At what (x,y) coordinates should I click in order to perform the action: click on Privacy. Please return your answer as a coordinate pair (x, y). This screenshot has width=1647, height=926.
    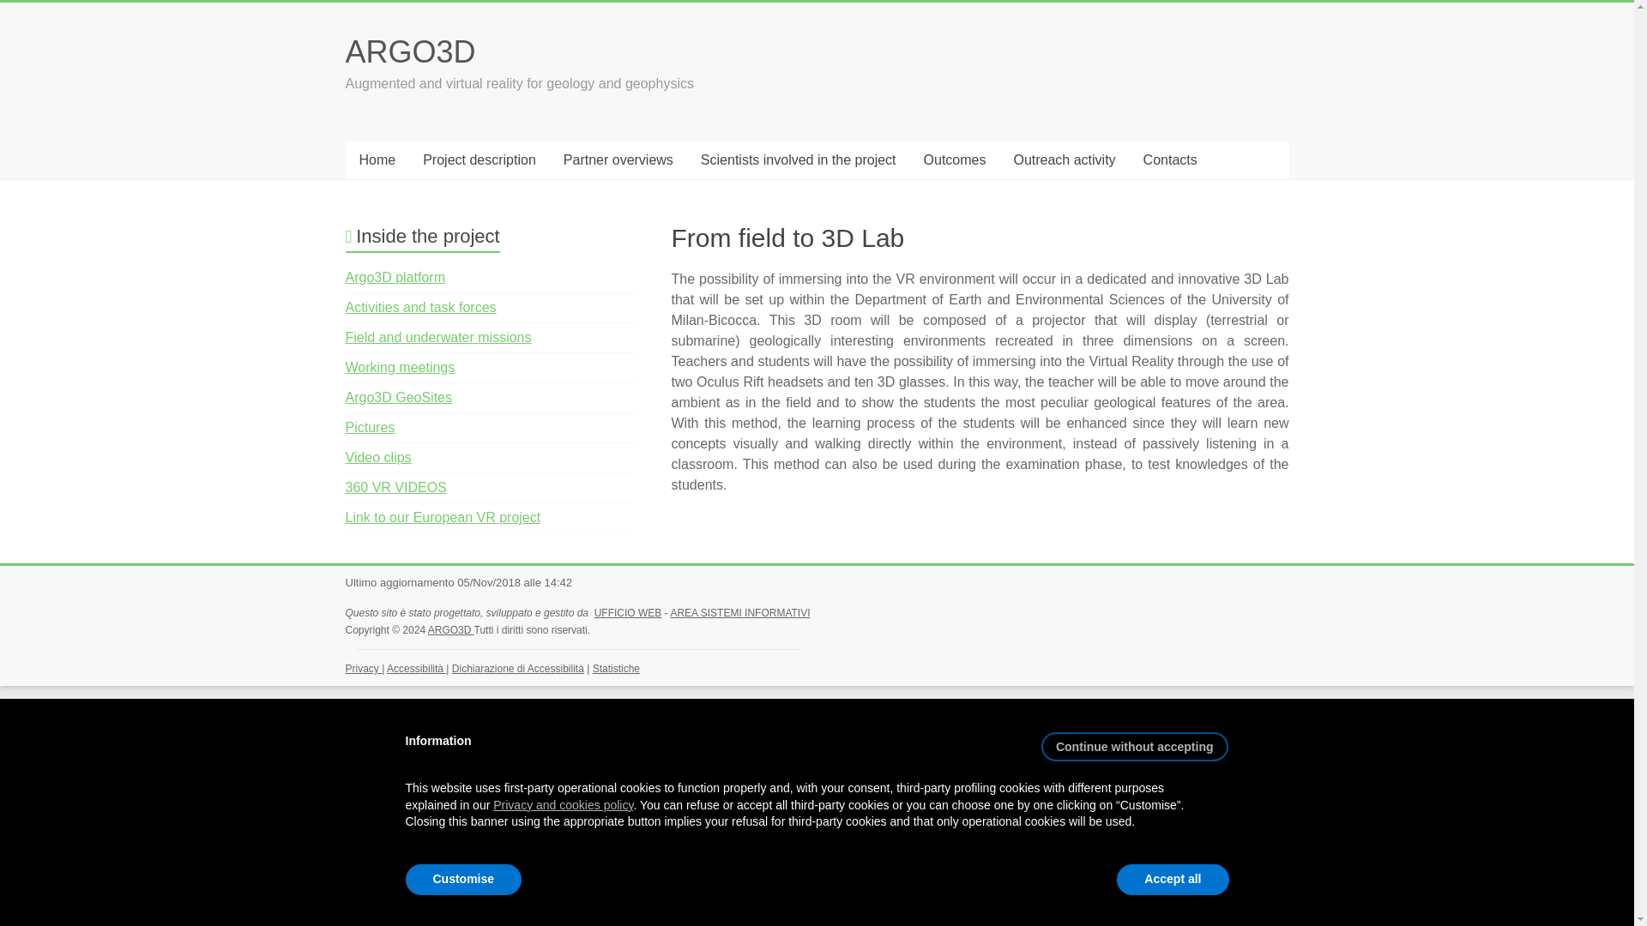
    Looking at the image, I should click on (363, 669).